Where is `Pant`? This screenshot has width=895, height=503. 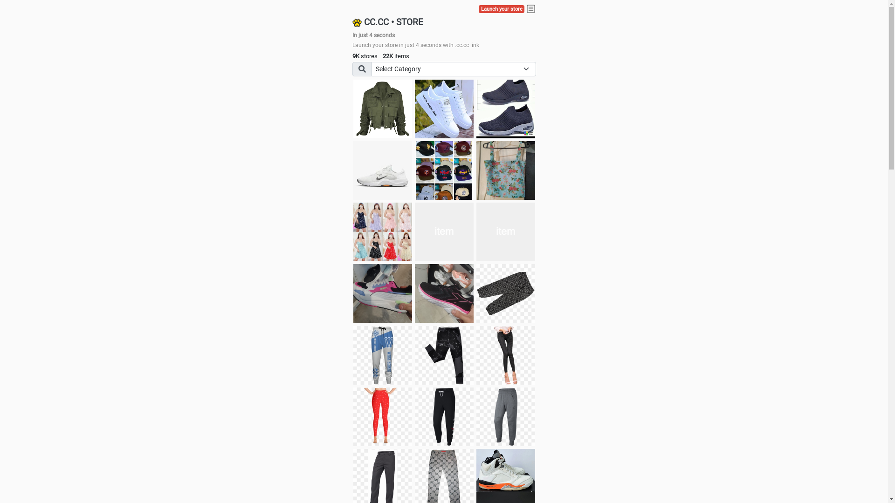 Pant is located at coordinates (444, 417).